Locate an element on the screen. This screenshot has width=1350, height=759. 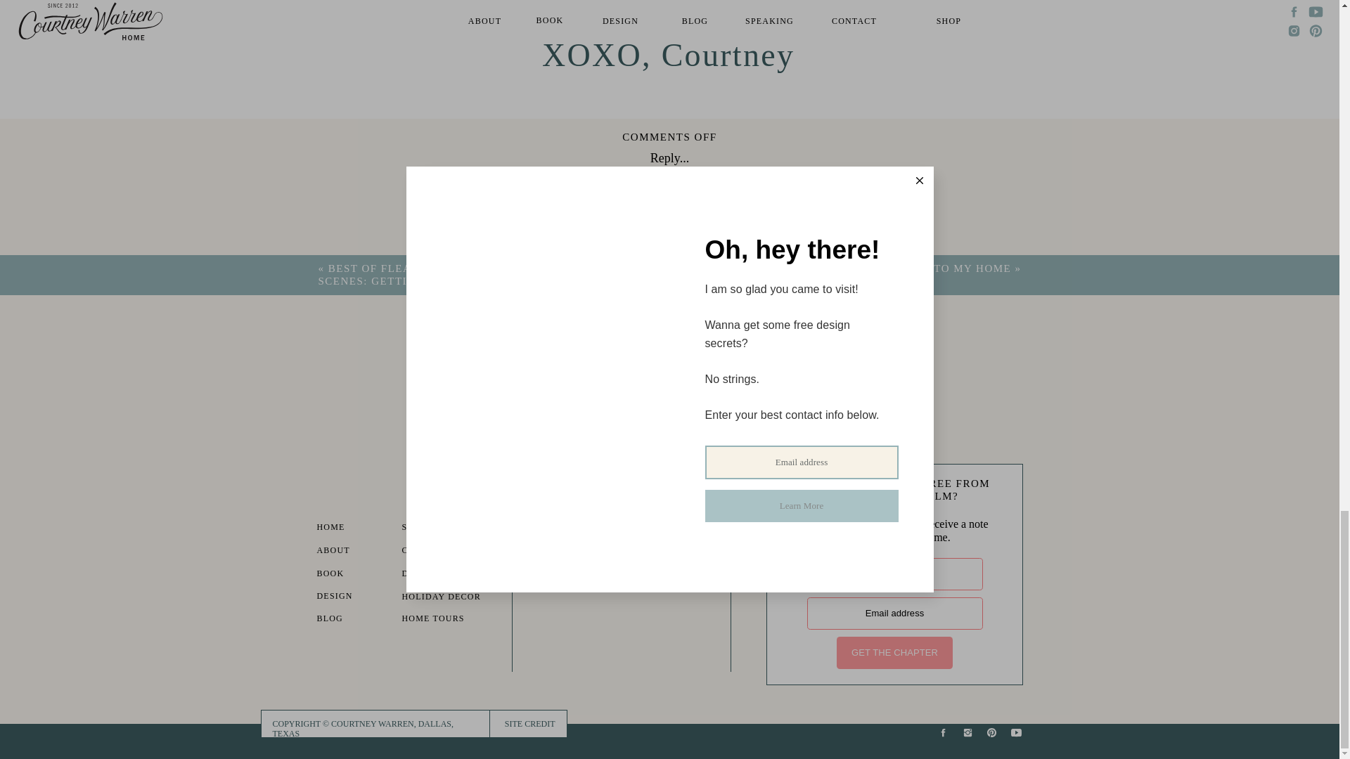
GET THE CHAPTER is located at coordinates (894, 652).